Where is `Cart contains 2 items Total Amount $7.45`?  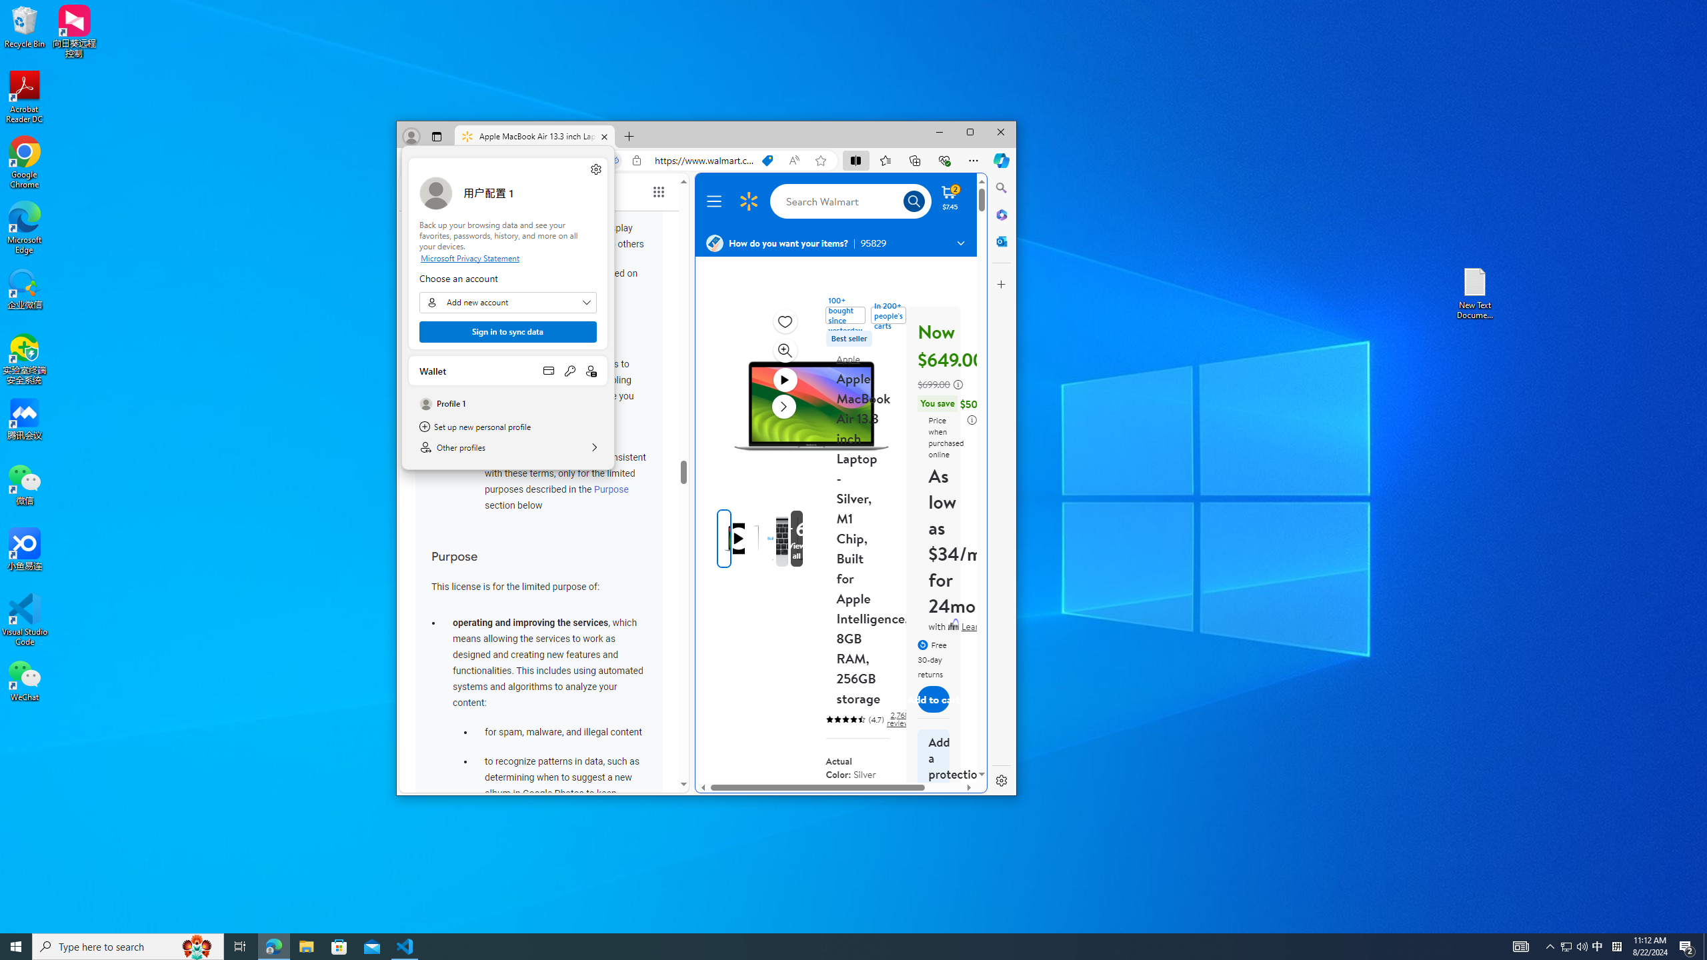
Cart contains 2 items Total Amount $7.45 is located at coordinates (950, 197).